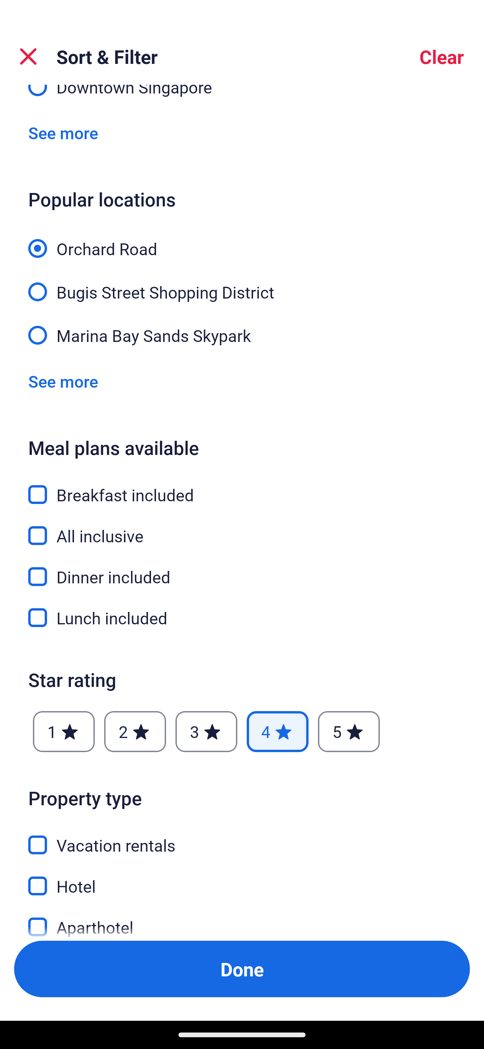 The image size is (484, 1049). I want to click on 3, so click(206, 732).